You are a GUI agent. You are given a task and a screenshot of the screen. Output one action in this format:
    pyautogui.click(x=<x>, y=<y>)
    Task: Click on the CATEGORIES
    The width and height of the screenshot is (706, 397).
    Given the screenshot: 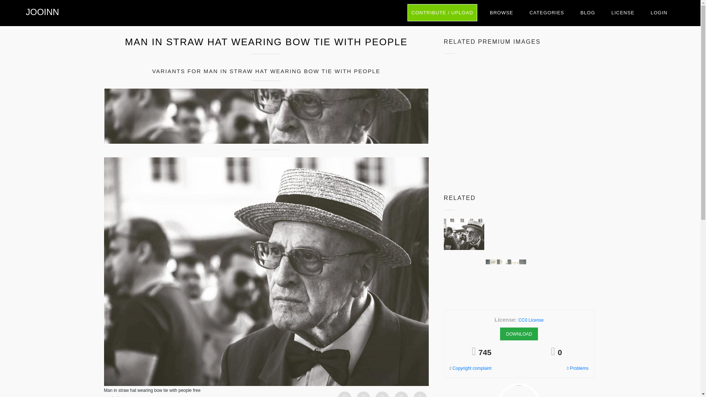 What is the action you would take?
    pyautogui.click(x=546, y=12)
    